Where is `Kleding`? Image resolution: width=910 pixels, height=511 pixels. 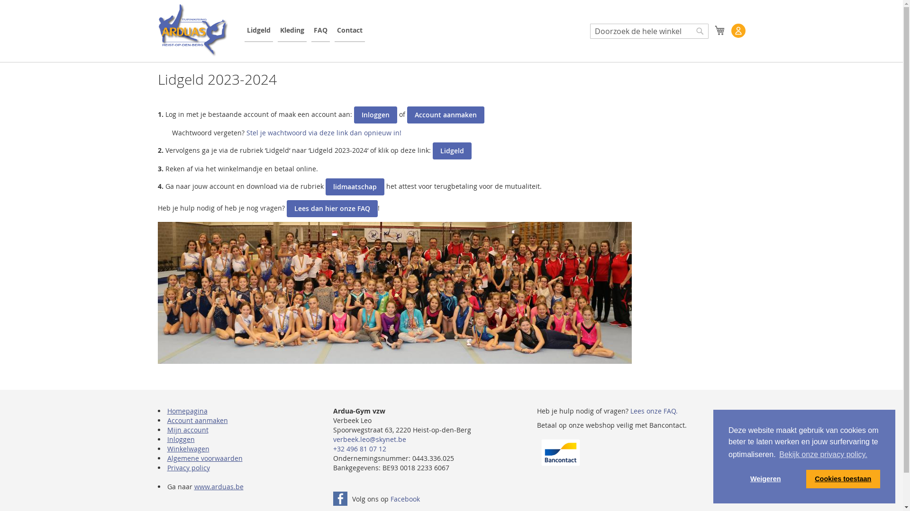
Kleding is located at coordinates (292, 30).